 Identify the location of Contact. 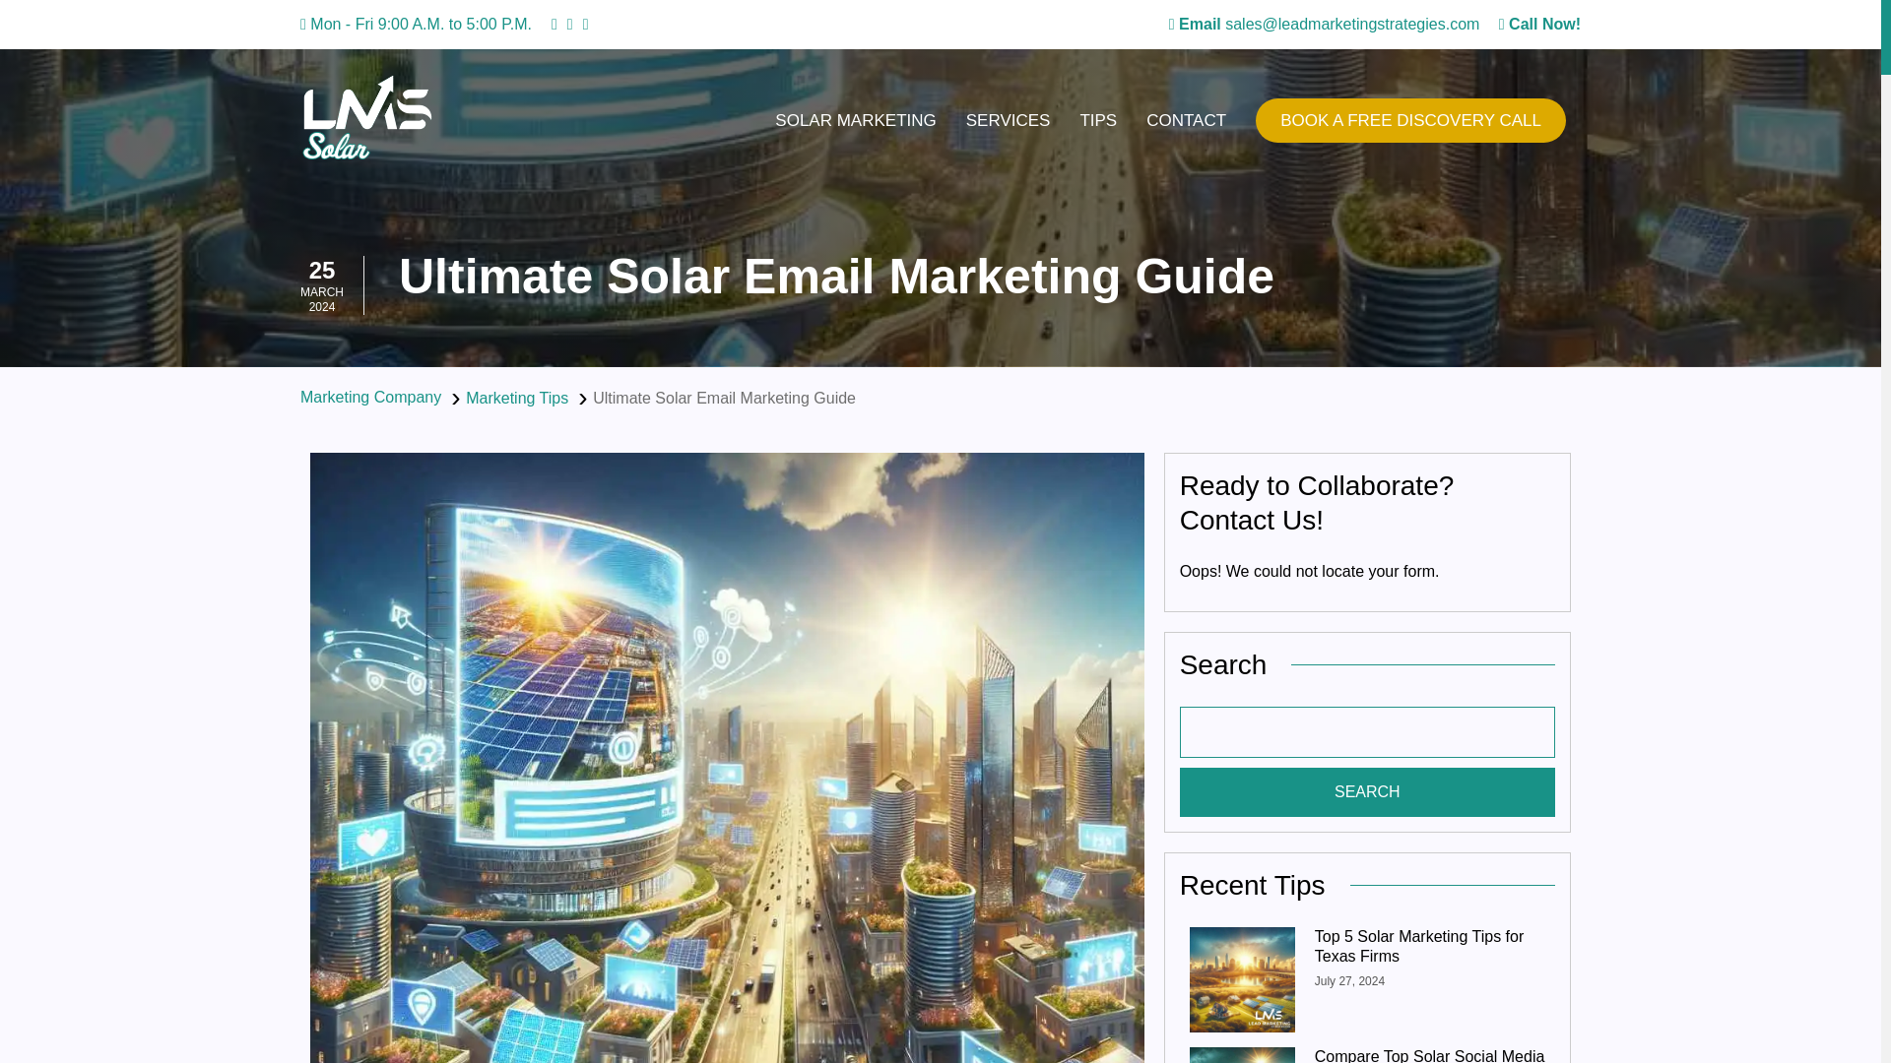
(1186, 120).